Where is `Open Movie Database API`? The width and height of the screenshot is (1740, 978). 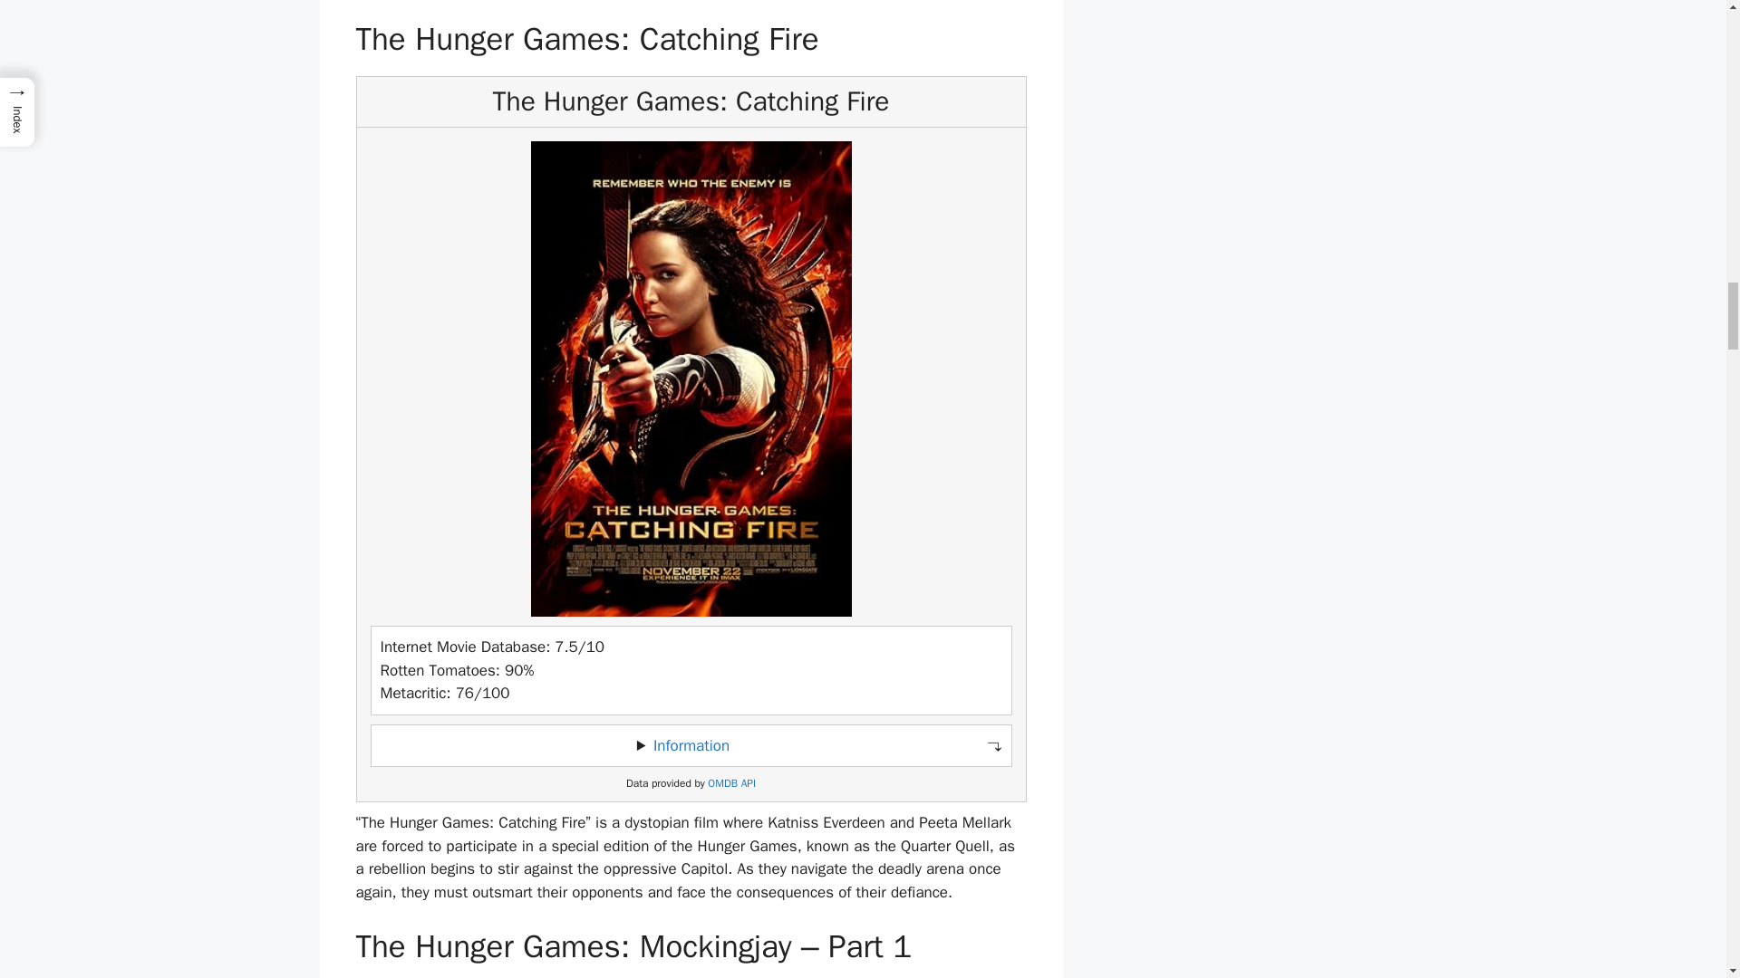 Open Movie Database API is located at coordinates (731, 782).